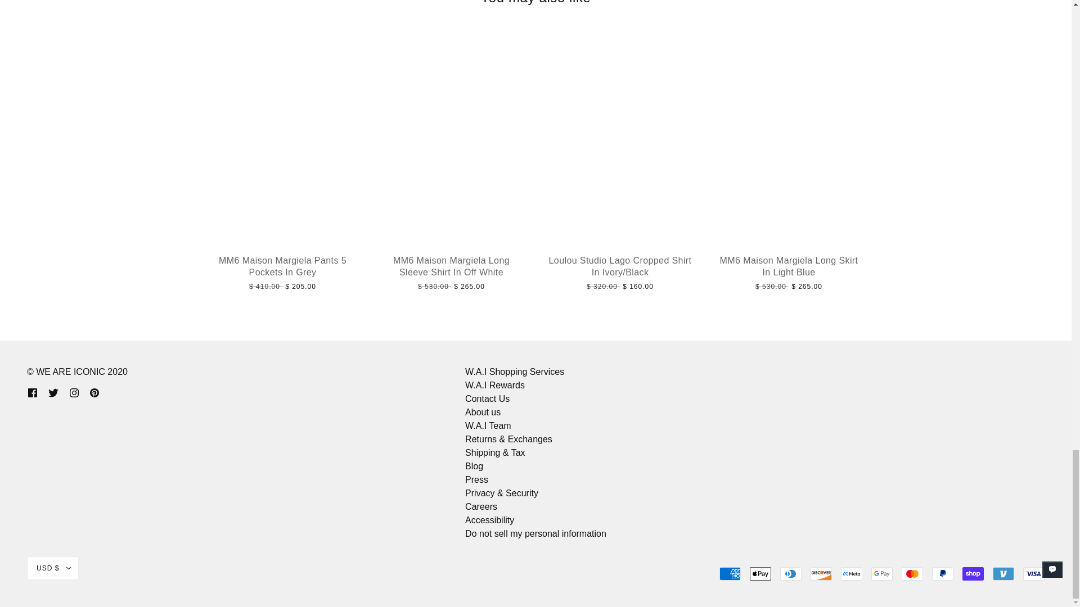 The image size is (1080, 607). I want to click on MM6 Maison Margiela Long Sleeve Shirt in Off White, so click(451, 286).